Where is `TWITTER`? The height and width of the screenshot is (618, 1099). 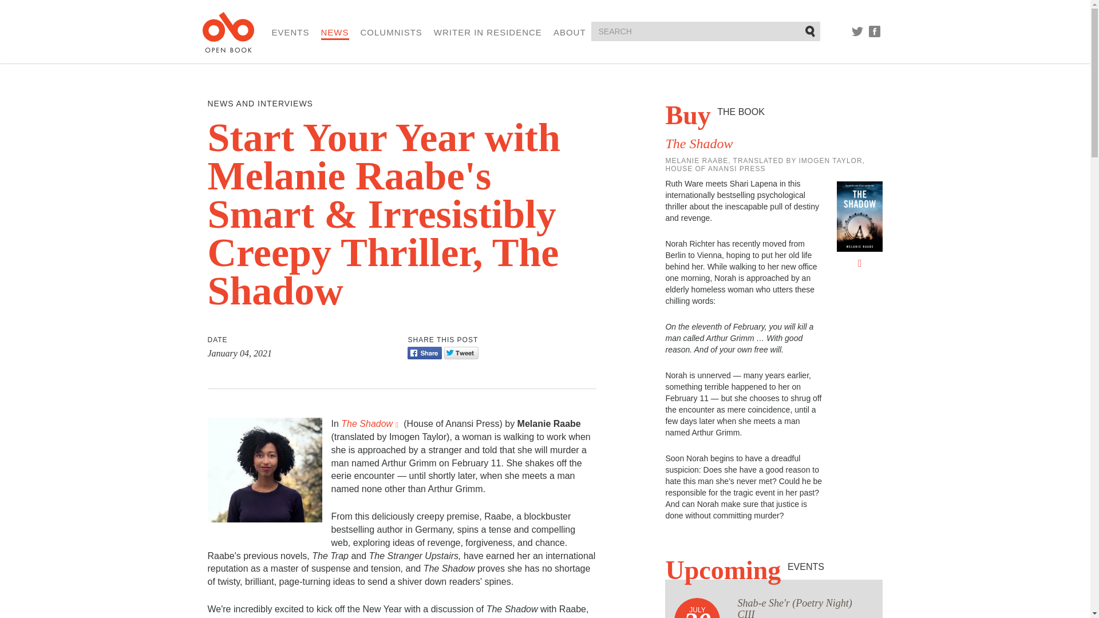
TWITTER is located at coordinates (857, 31).